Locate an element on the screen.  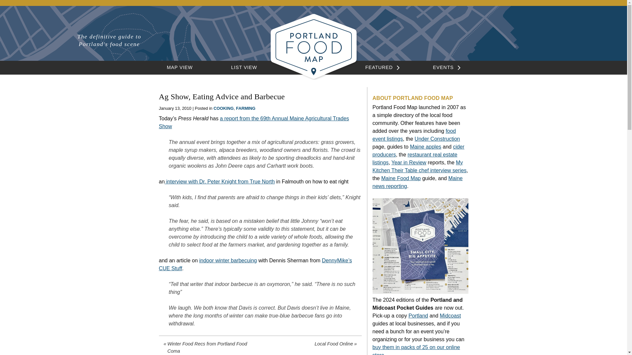
FEATURED is located at coordinates (379, 67).